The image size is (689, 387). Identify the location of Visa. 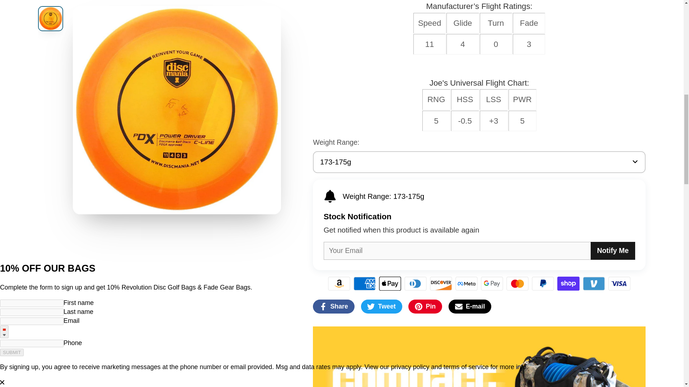
(619, 284).